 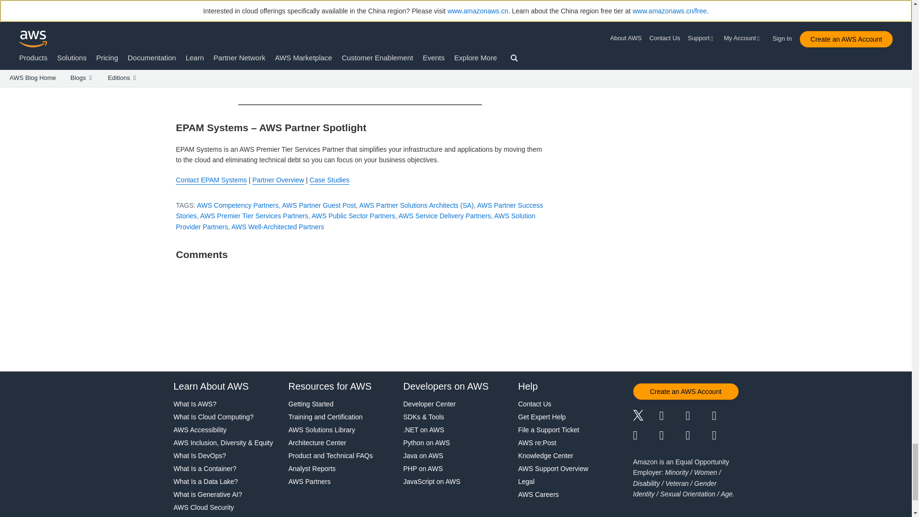 I want to click on YouTube, so click(x=672, y=436).